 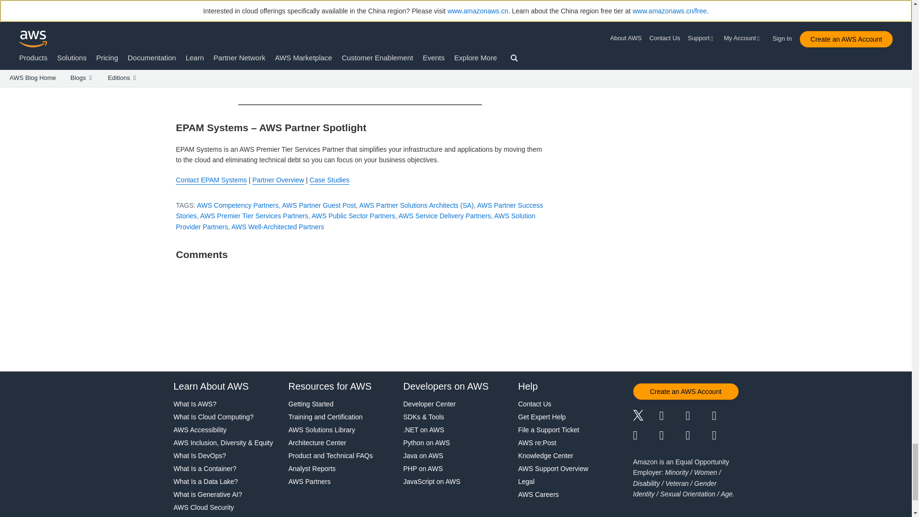 I want to click on YouTube, so click(x=672, y=436).